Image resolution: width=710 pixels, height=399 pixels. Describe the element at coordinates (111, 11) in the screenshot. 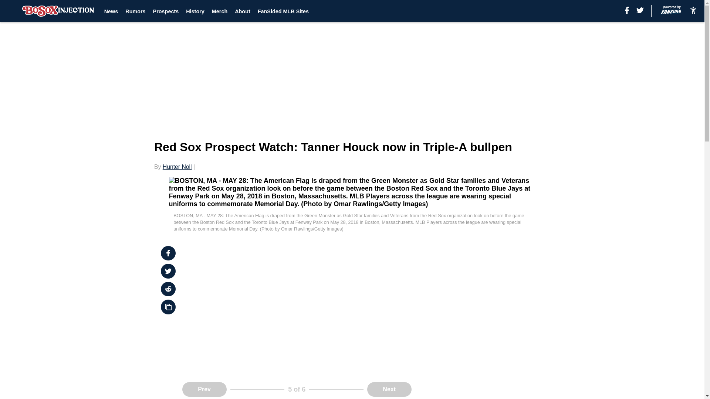

I see `News` at that location.